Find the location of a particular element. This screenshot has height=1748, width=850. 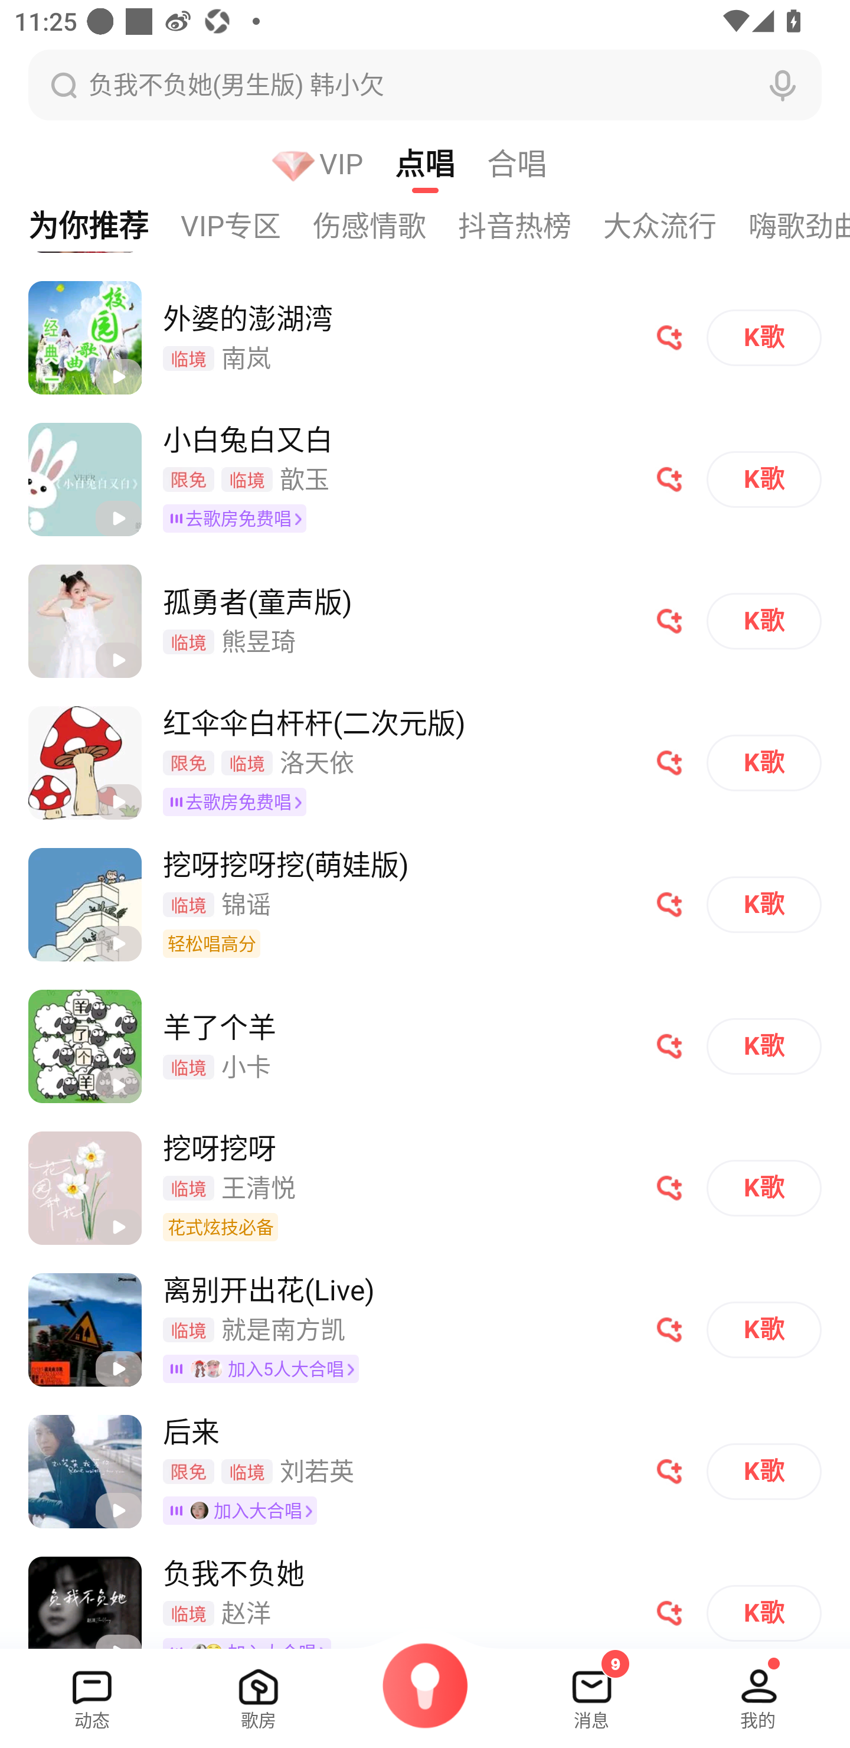

点击添加至未唱 按钮 is located at coordinates (669, 337).